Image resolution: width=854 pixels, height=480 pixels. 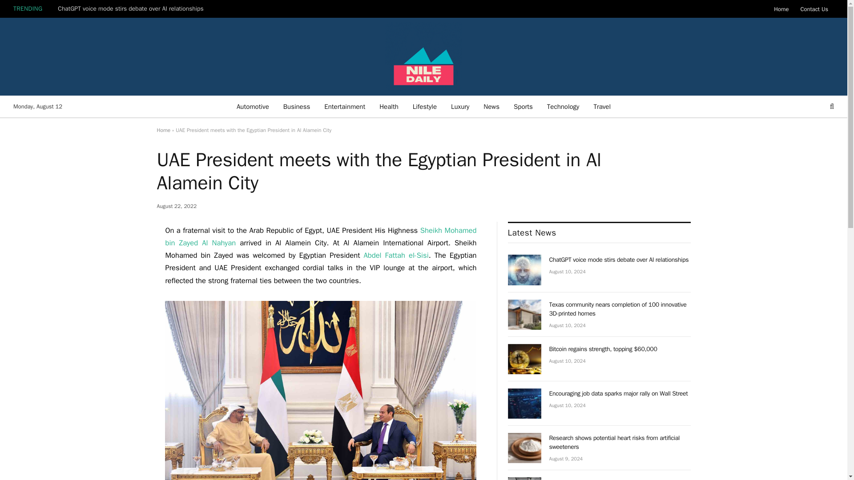 I want to click on Home, so click(x=163, y=130).